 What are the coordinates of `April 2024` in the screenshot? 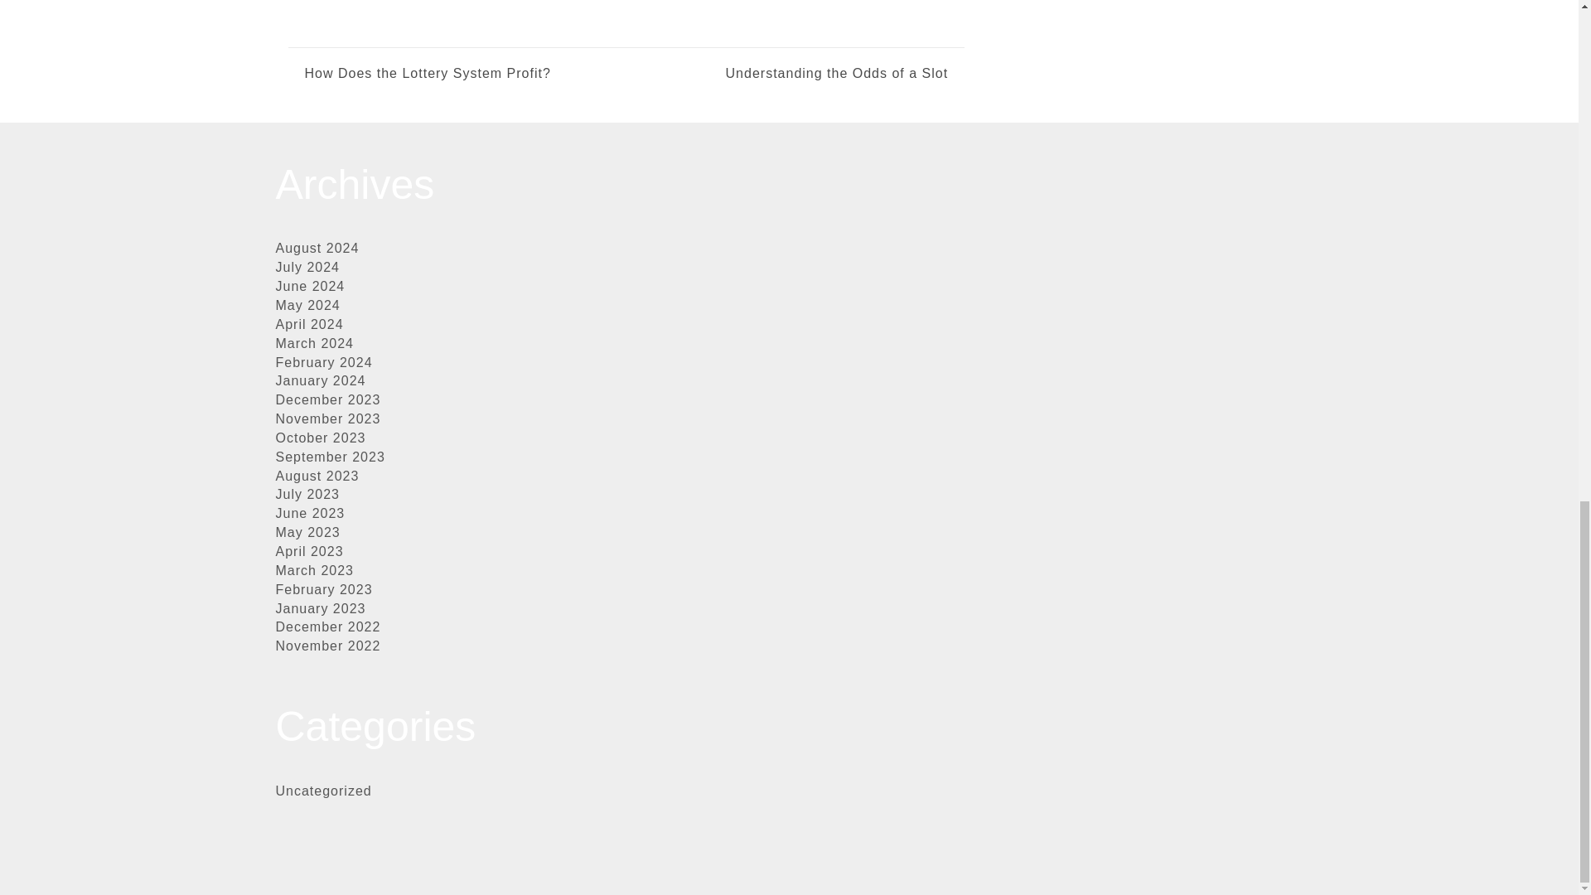 It's located at (309, 324).